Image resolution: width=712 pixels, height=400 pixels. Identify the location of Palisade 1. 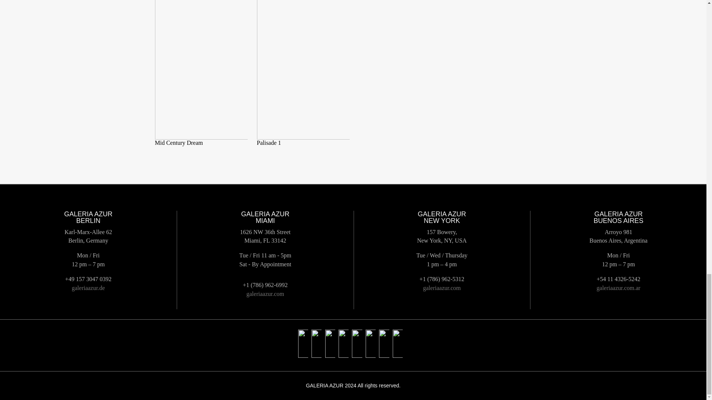
(268, 143).